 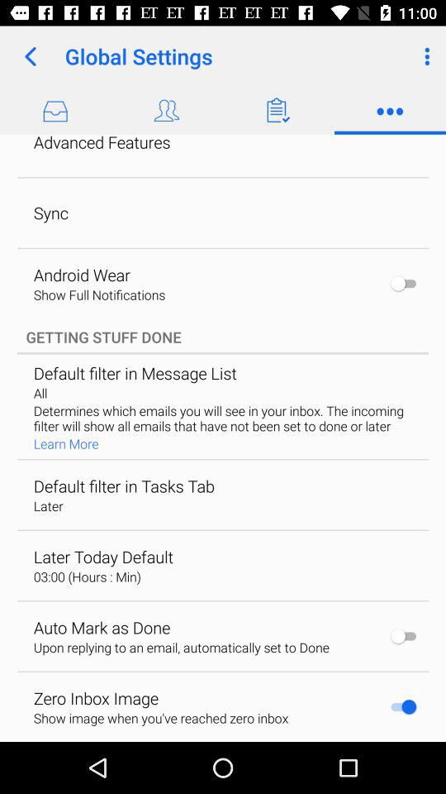 I want to click on jump until the later today default app, so click(x=103, y=557).